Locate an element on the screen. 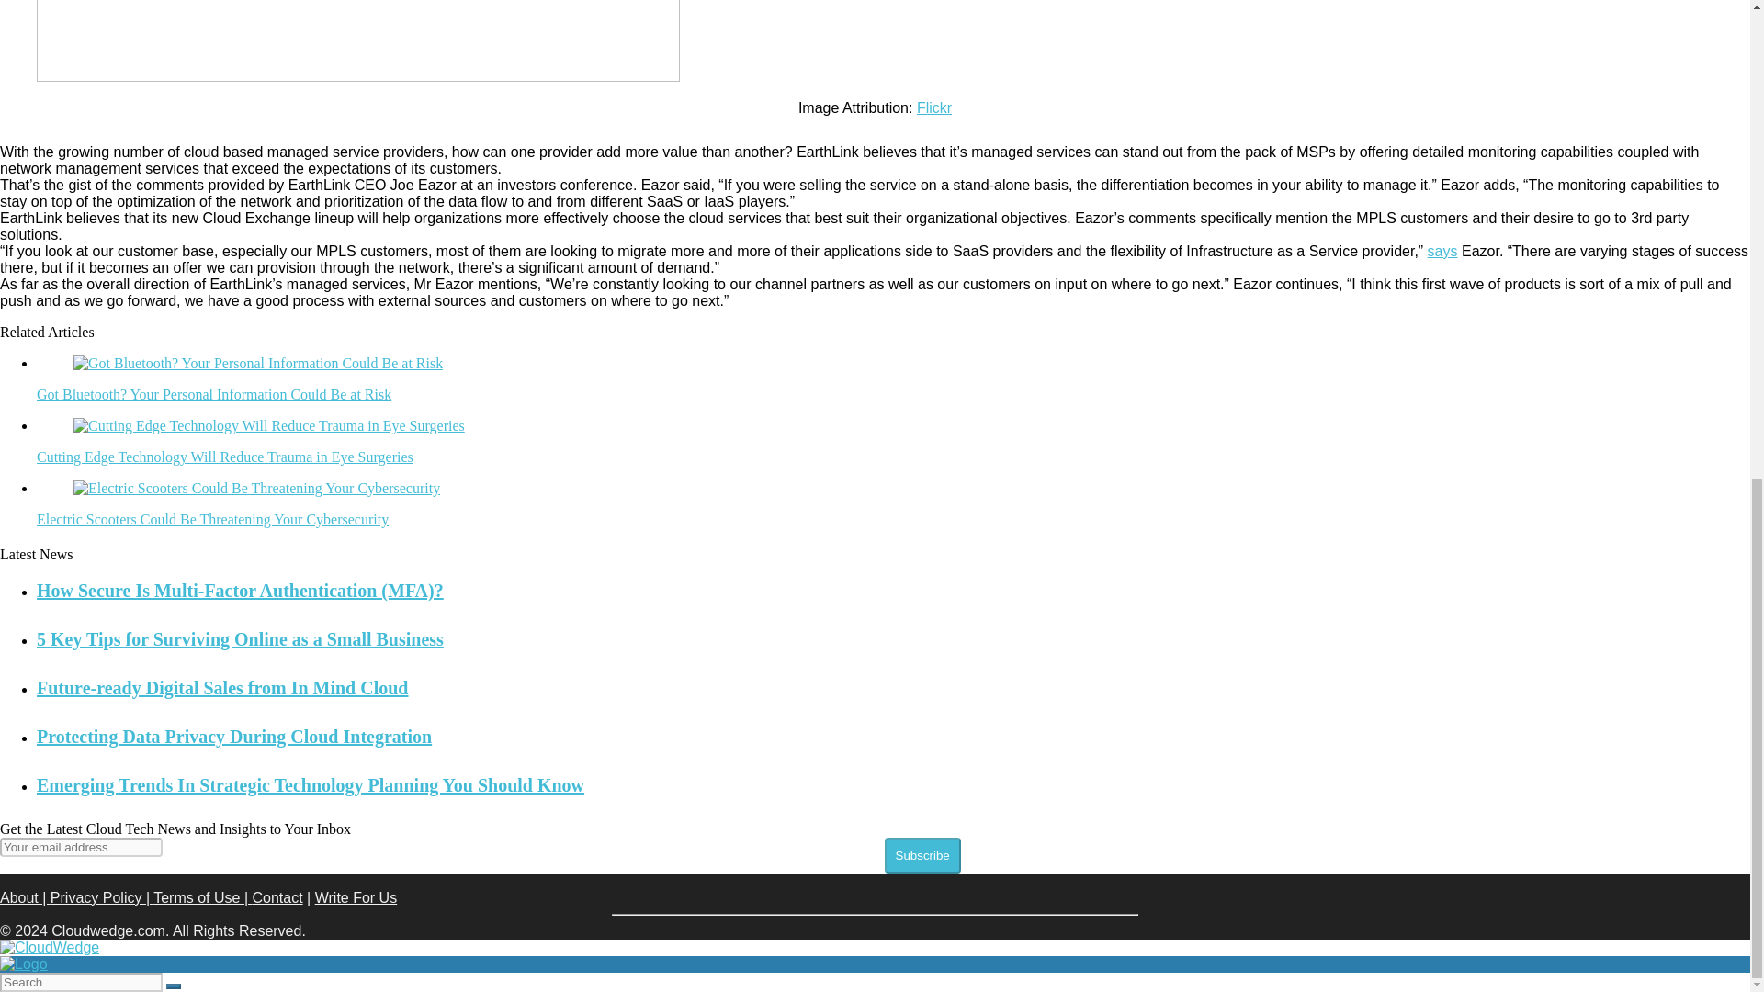 This screenshot has width=1764, height=992. Got Bluetooth? Your Personal Information Could Be at Risk is located at coordinates (214, 395).